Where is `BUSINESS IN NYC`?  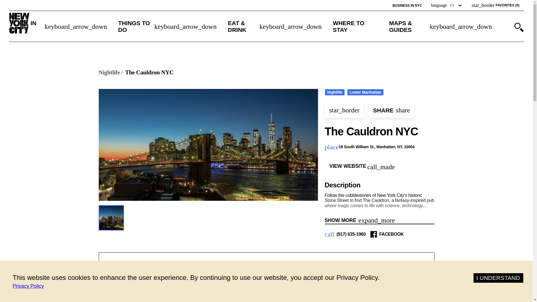
BUSINESS IN NYC is located at coordinates (407, 6).